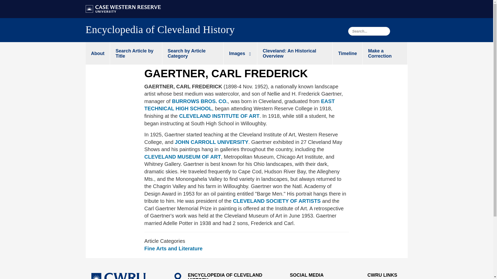  I want to click on Encyclopedia of Cleveland History, so click(160, 31).